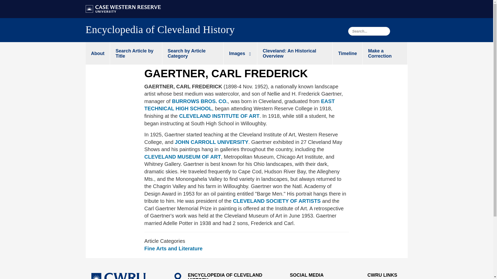  I want to click on Encyclopedia of Cleveland History, so click(160, 31).